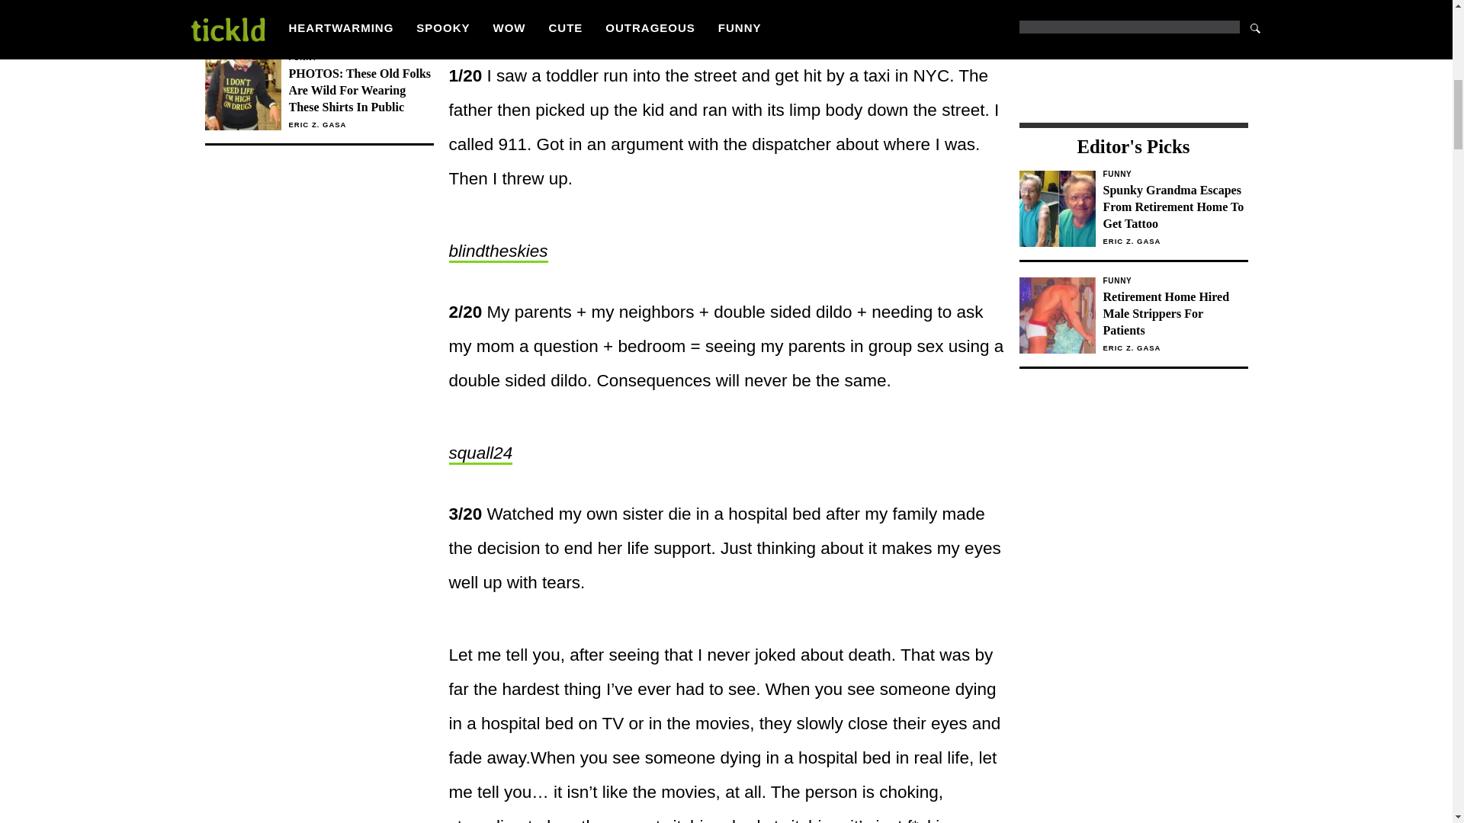 This screenshot has height=823, width=1464. What do you see at coordinates (480, 454) in the screenshot?
I see `squall24` at bounding box center [480, 454].